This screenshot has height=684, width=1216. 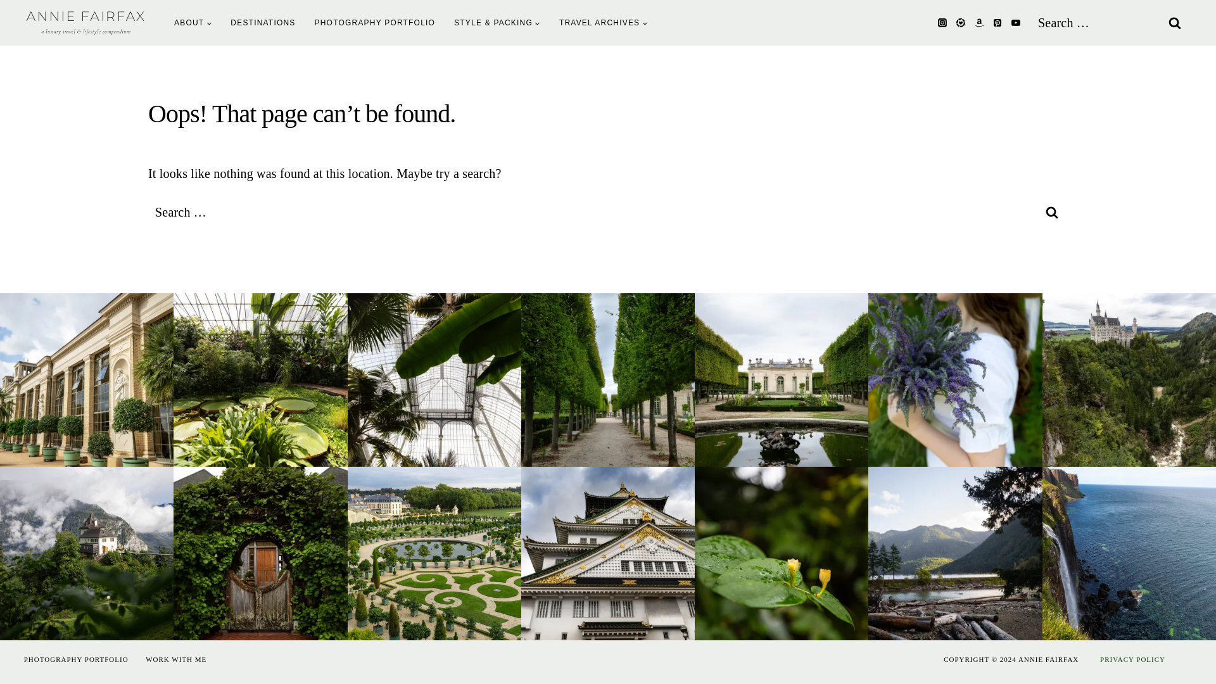 I want to click on PHOTOGRAPHY PORTFOLIO, so click(x=375, y=23).